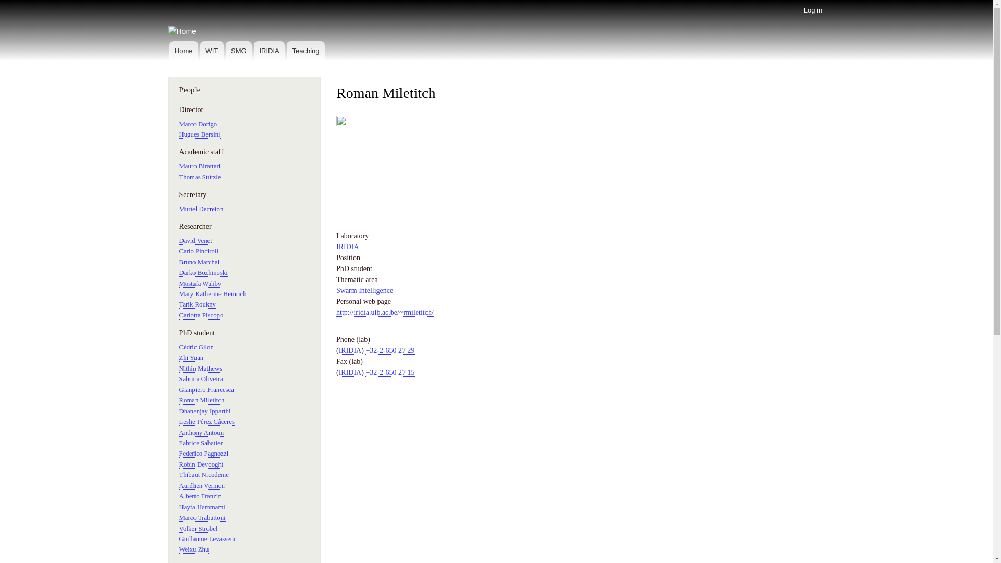 The width and height of the screenshot is (1001, 563). Describe the element at coordinates (199, 529) in the screenshot. I see `Volker Strobel` at that location.